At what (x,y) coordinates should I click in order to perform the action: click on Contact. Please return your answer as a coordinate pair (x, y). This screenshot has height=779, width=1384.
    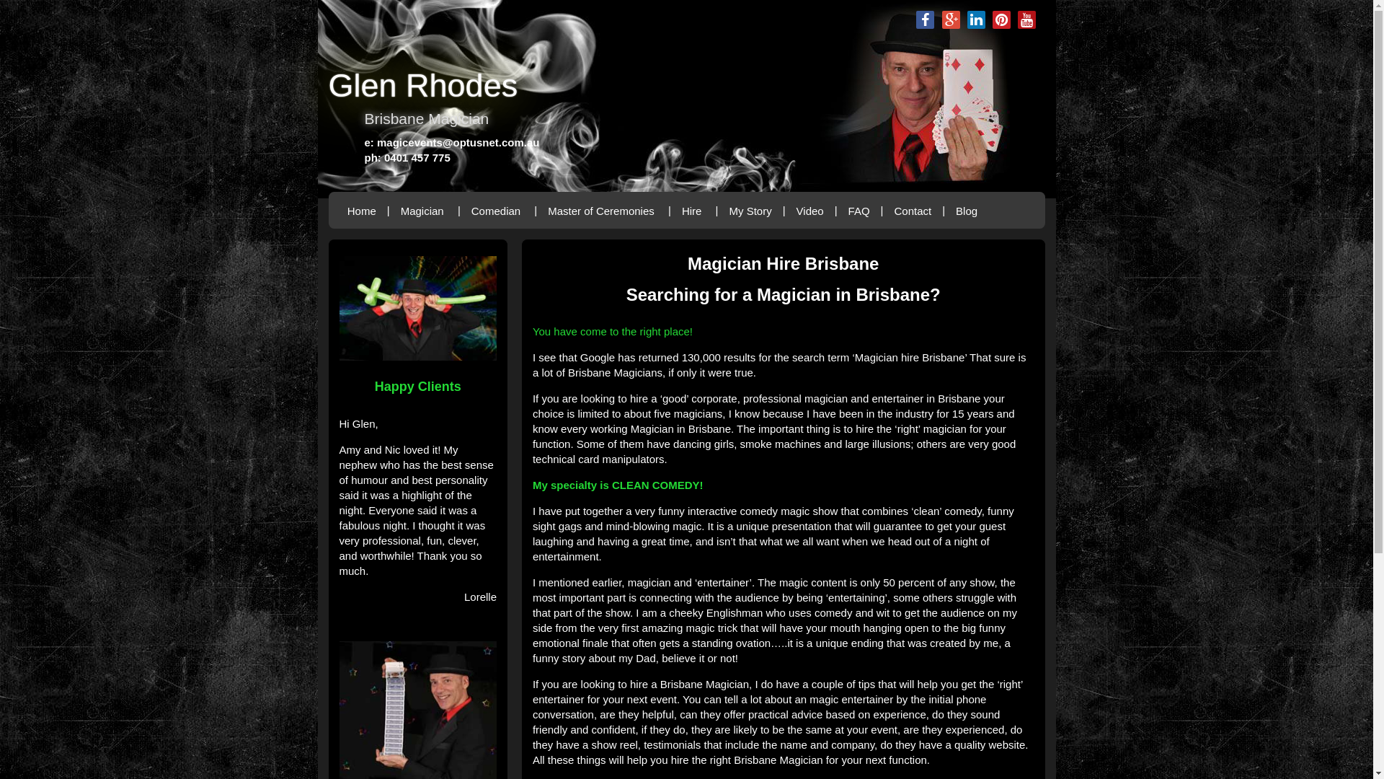
    Looking at the image, I should click on (913, 211).